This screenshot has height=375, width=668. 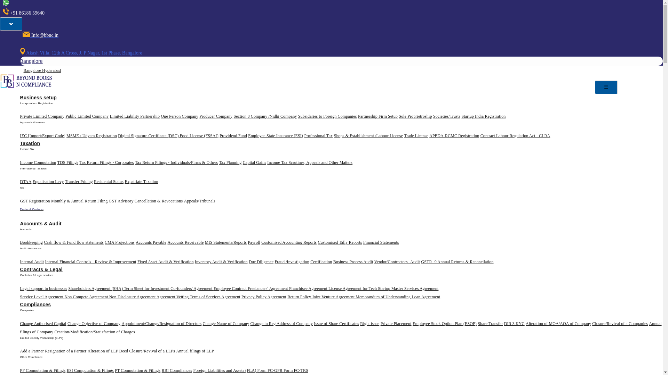 I want to click on TDS Filings, so click(x=67, y=162).